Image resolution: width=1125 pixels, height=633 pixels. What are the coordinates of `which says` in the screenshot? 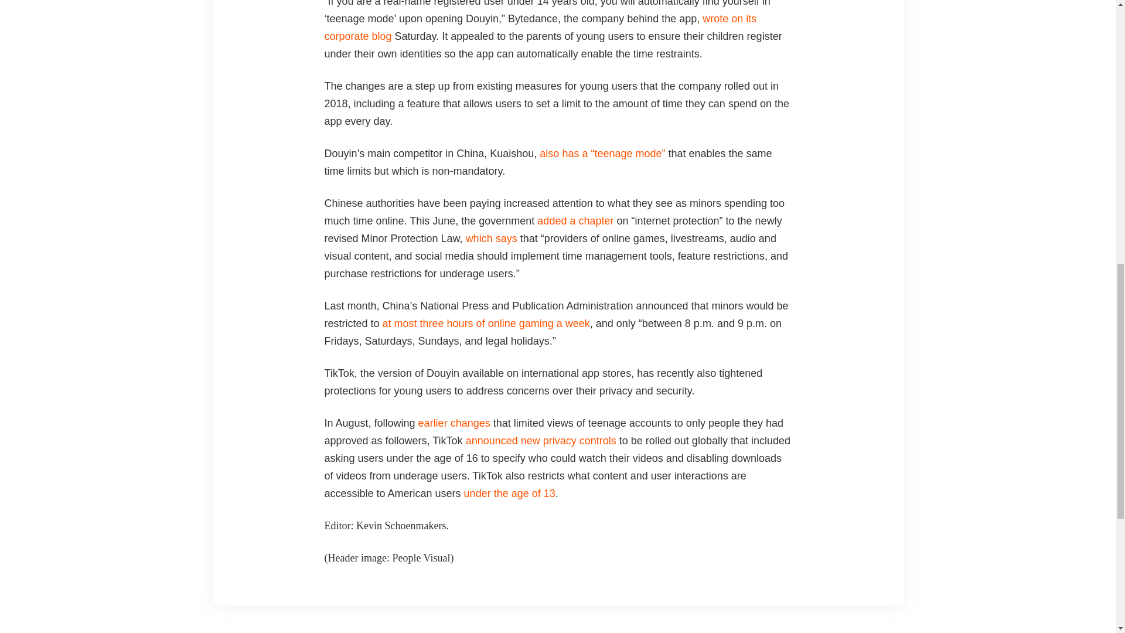 It's located at (491, 238).